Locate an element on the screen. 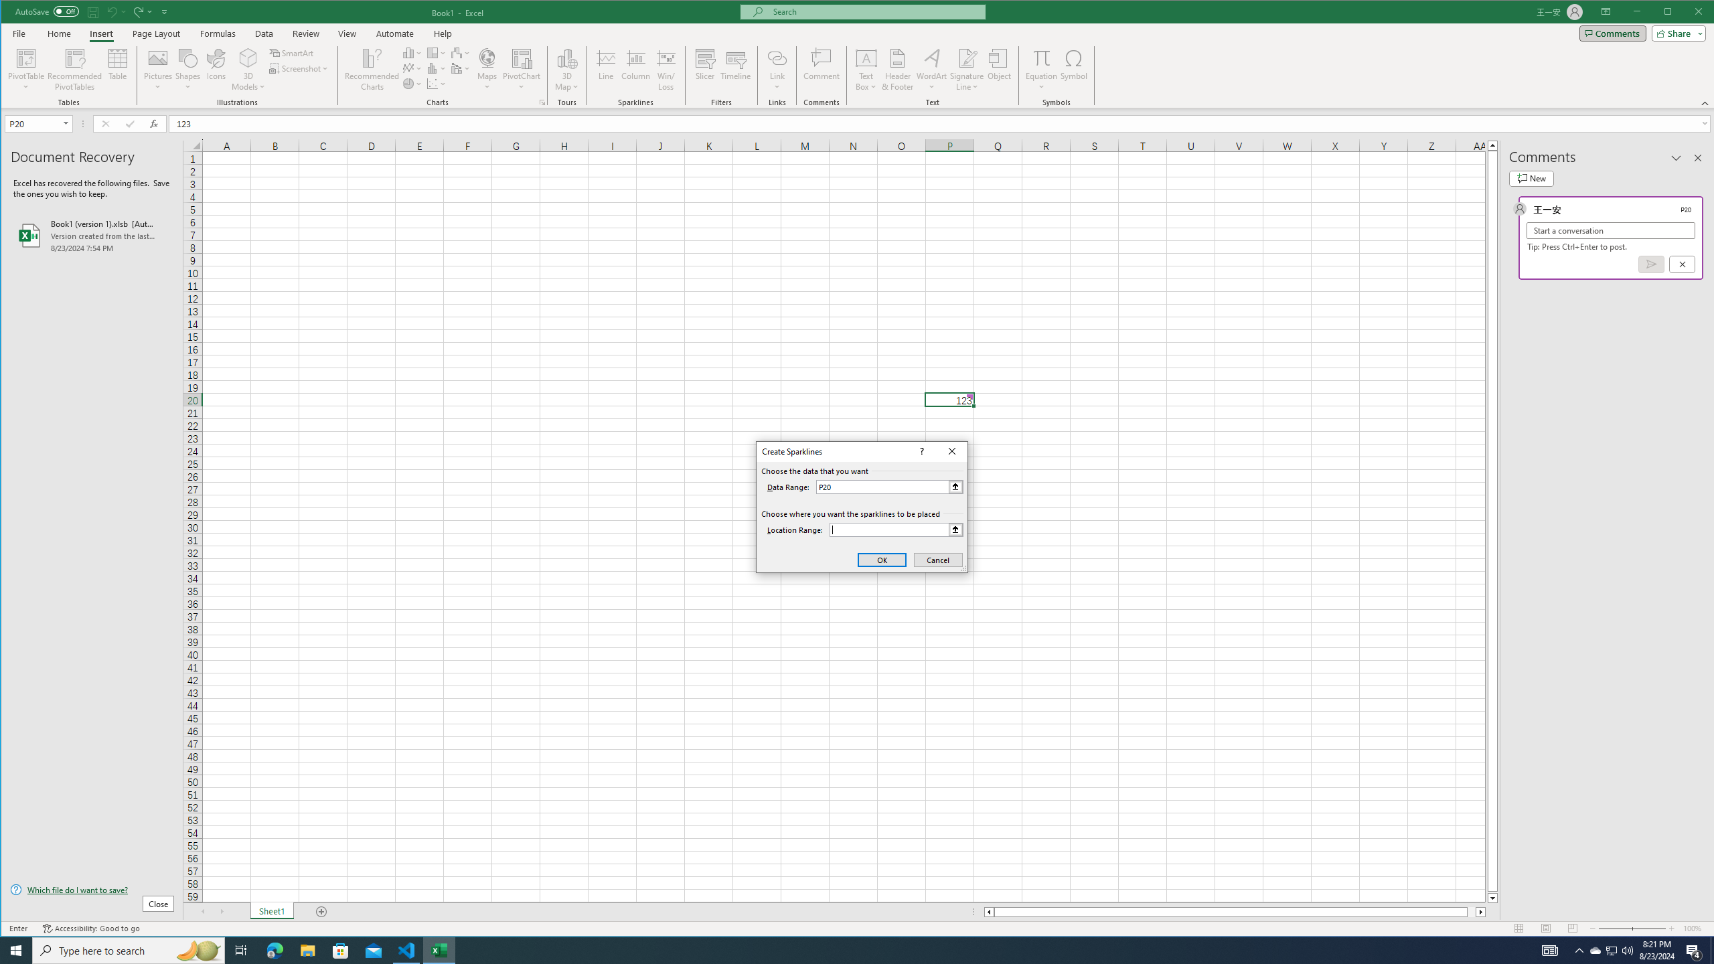  Type here to search is located at coordinates (129, 951).